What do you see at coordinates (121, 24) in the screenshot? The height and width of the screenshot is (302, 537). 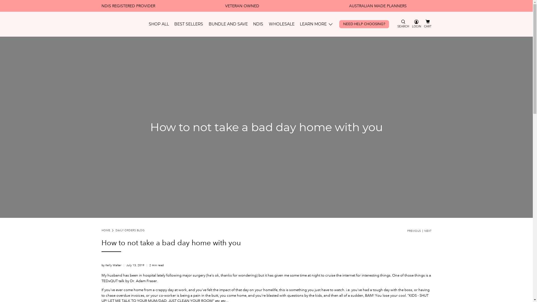 I see `Daily Orders` at bounding box center [121, 24].